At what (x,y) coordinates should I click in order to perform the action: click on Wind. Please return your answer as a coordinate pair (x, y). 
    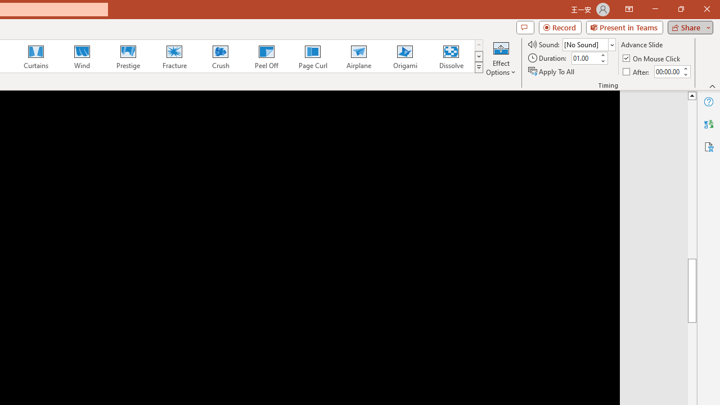
    Looking at the image, I should click on (82, 56).